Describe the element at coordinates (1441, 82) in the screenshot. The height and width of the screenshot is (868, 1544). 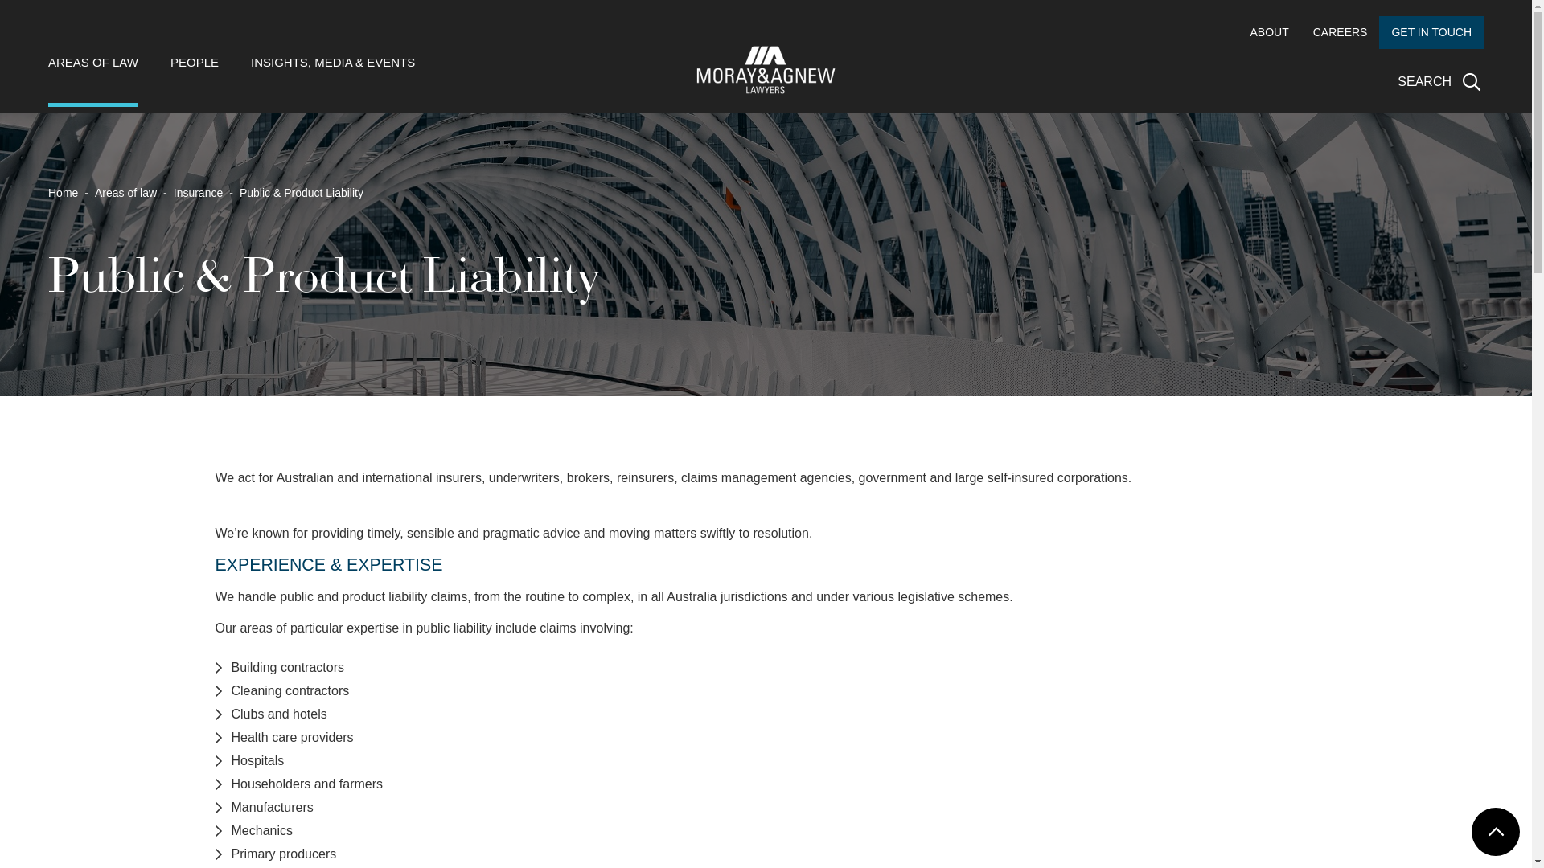
I see `SEARCH` at that location.